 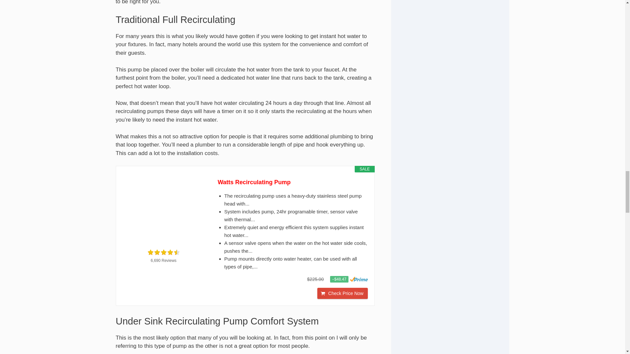 I want to click on Reviews on Amazon, so click(x=163, y=252).